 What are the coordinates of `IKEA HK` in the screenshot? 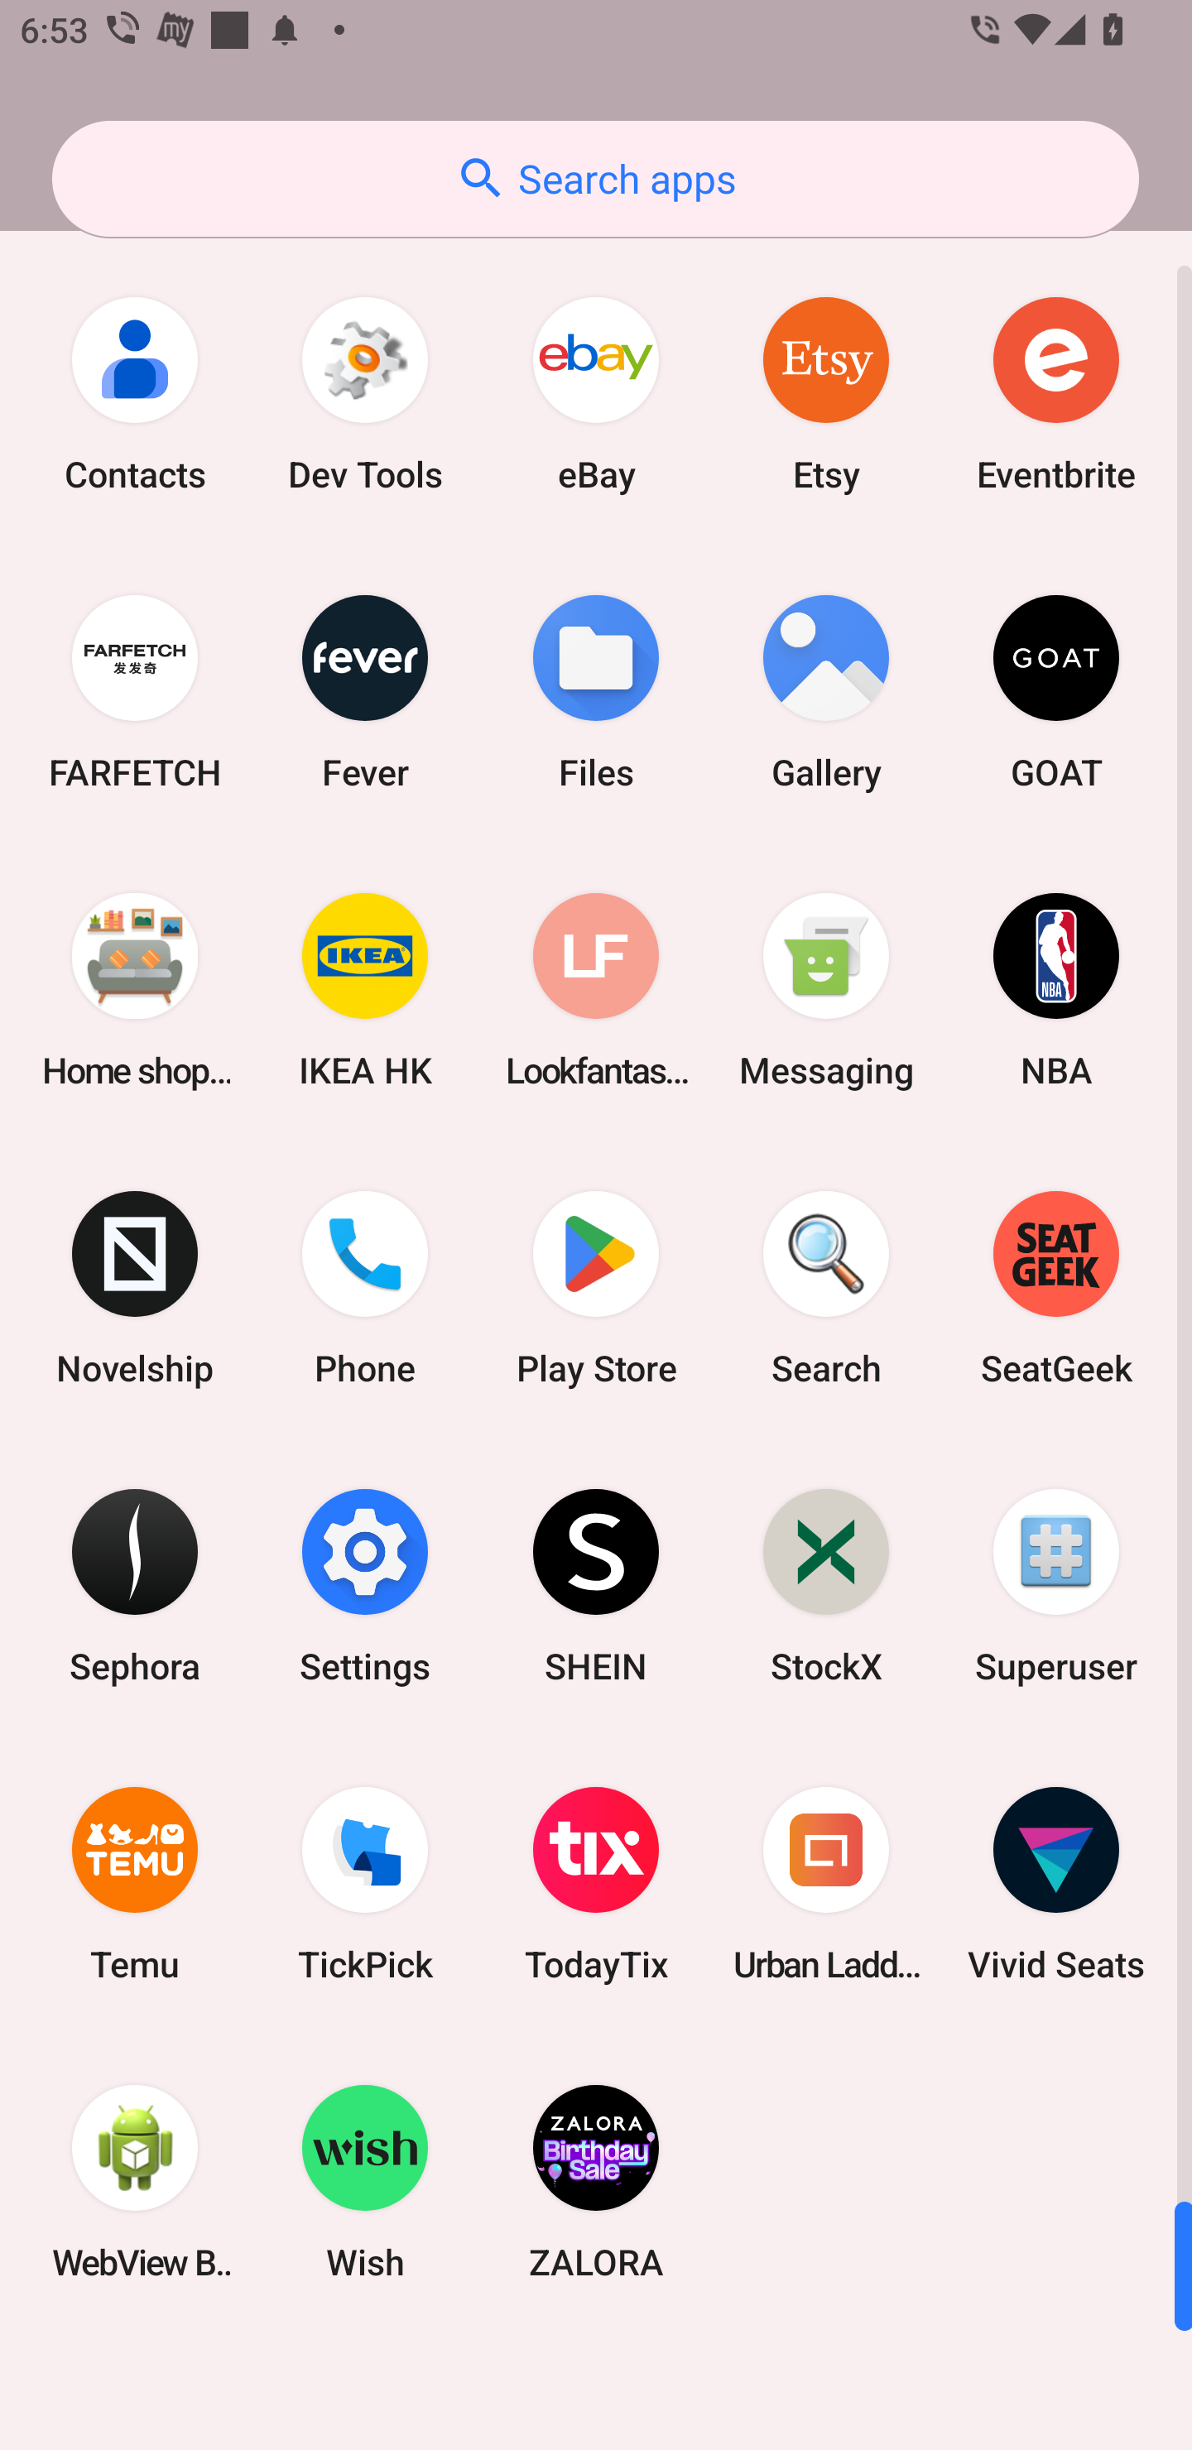 It's located at (365, 990).